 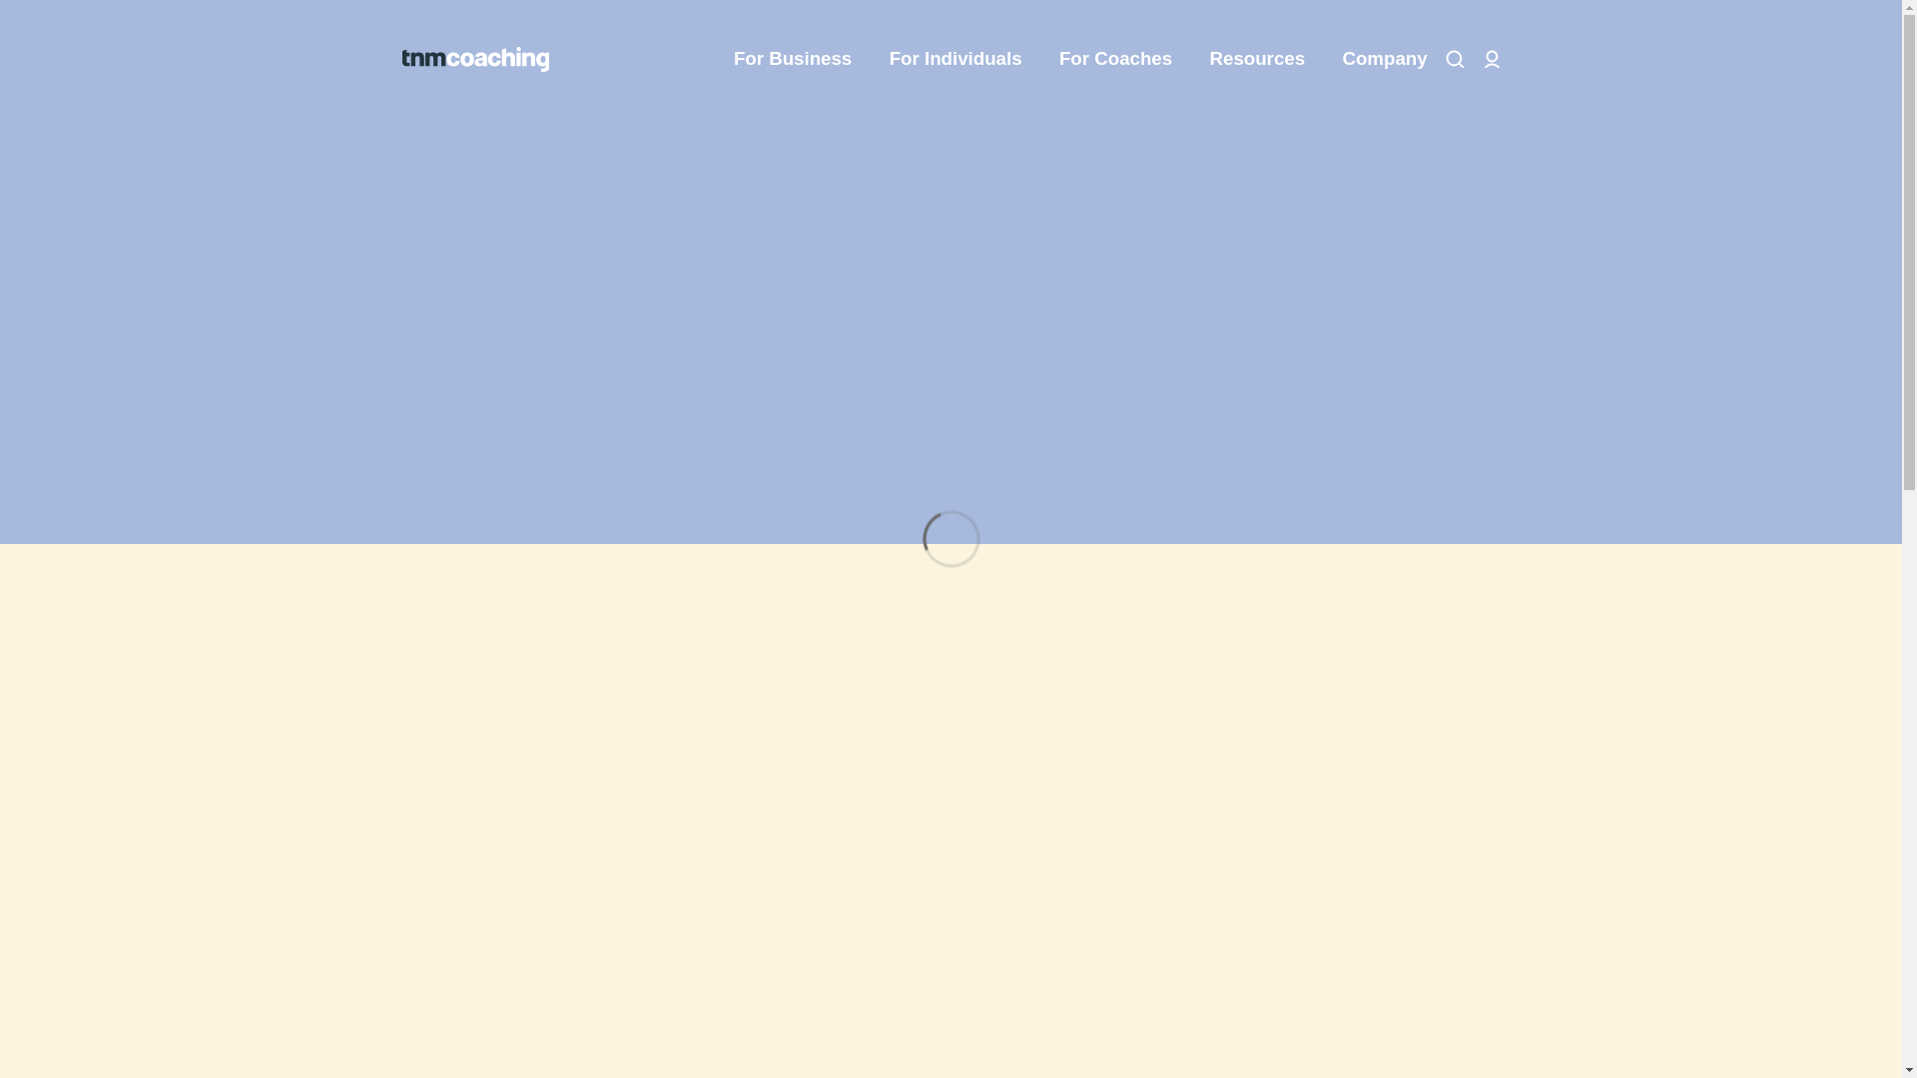 I want to click on Resources, so click(x=1266, y=58).